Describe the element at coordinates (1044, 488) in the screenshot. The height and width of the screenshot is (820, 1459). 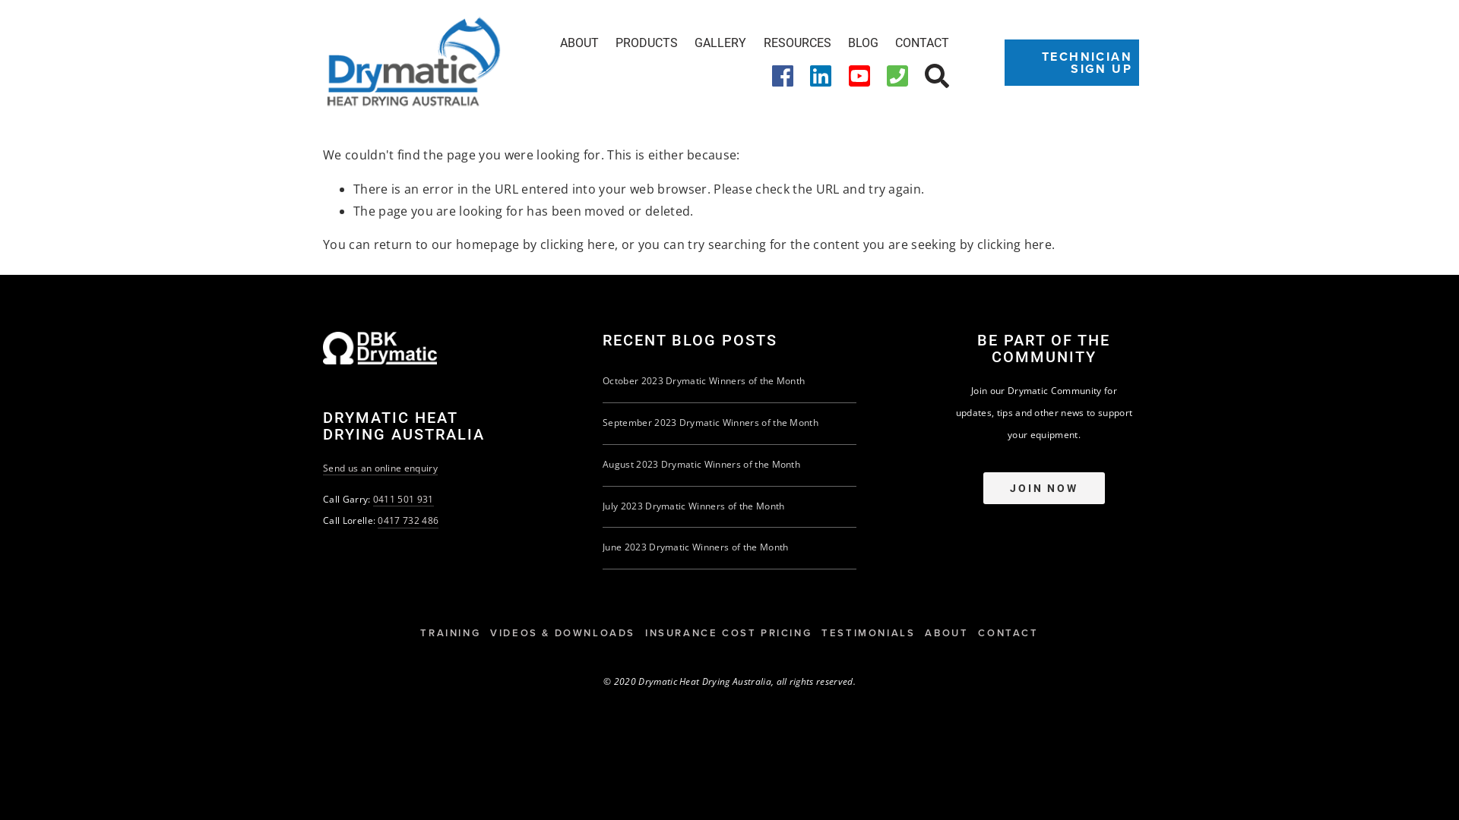
I see `JOIN NOW` at that location.